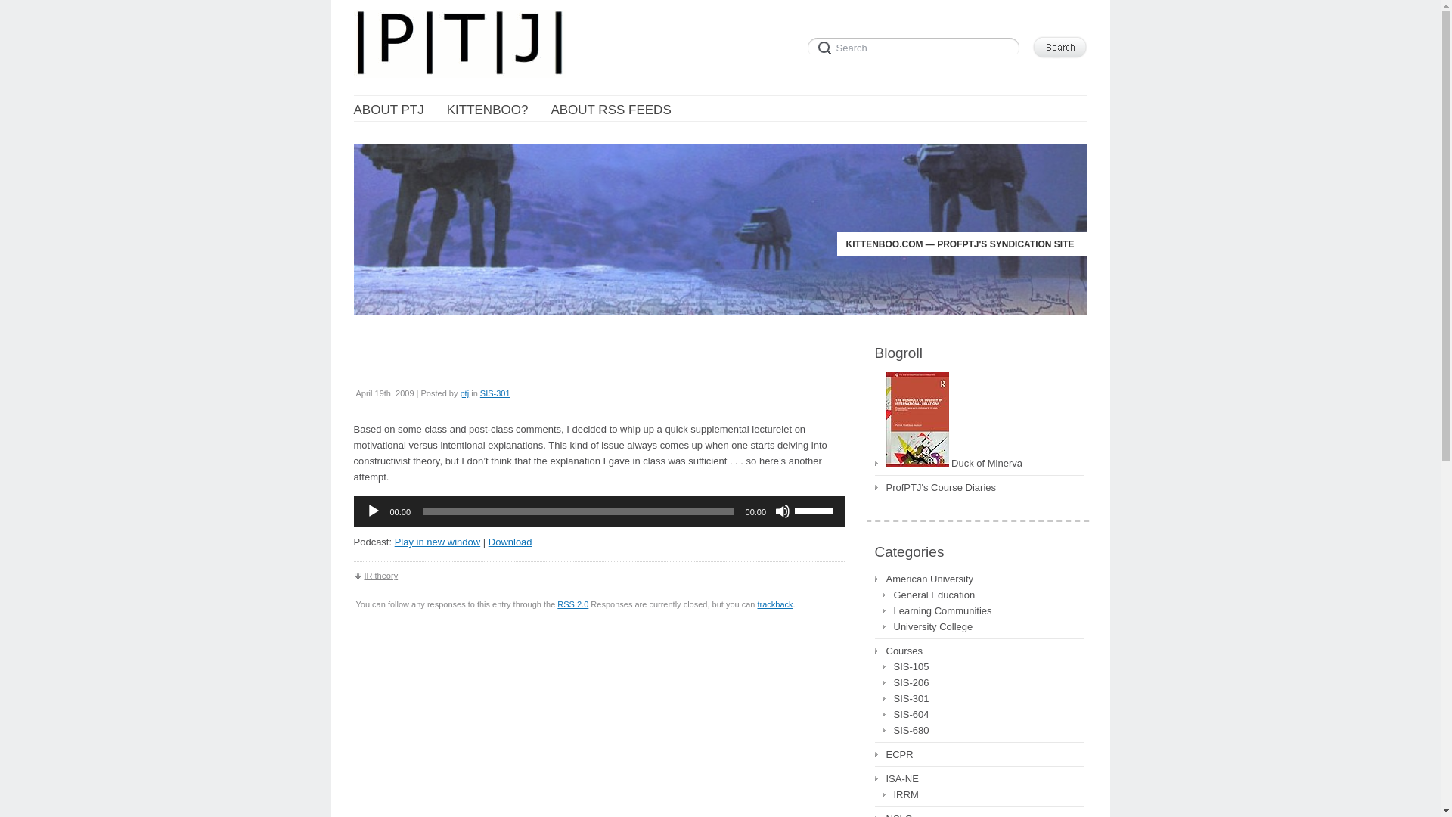 The image size is (1452, 817). I want to click on American University, so click(923, 578).